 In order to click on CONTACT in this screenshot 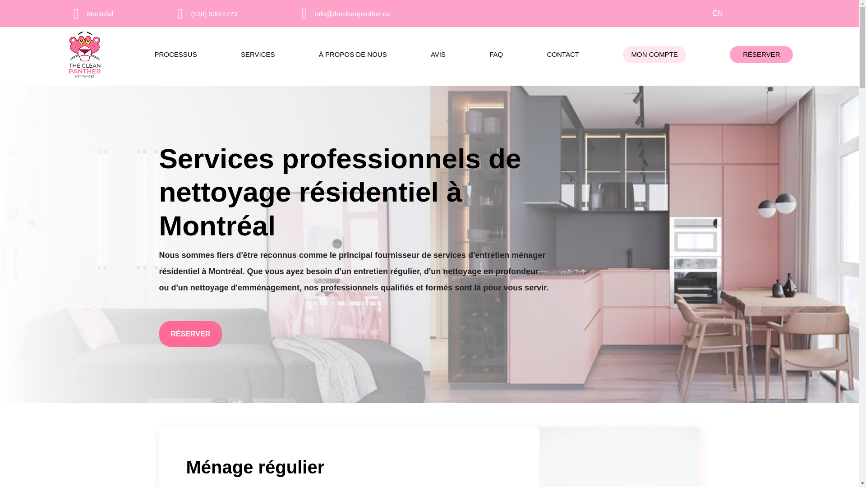, I will do `click(563, 54)`.